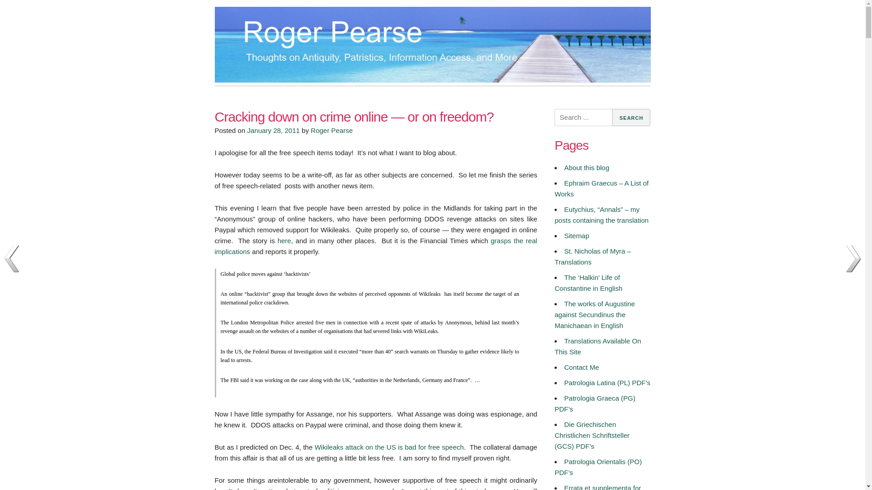 This screenshot has height=490, width=872. I want to click on grasps the real implications, so click(376, 246).